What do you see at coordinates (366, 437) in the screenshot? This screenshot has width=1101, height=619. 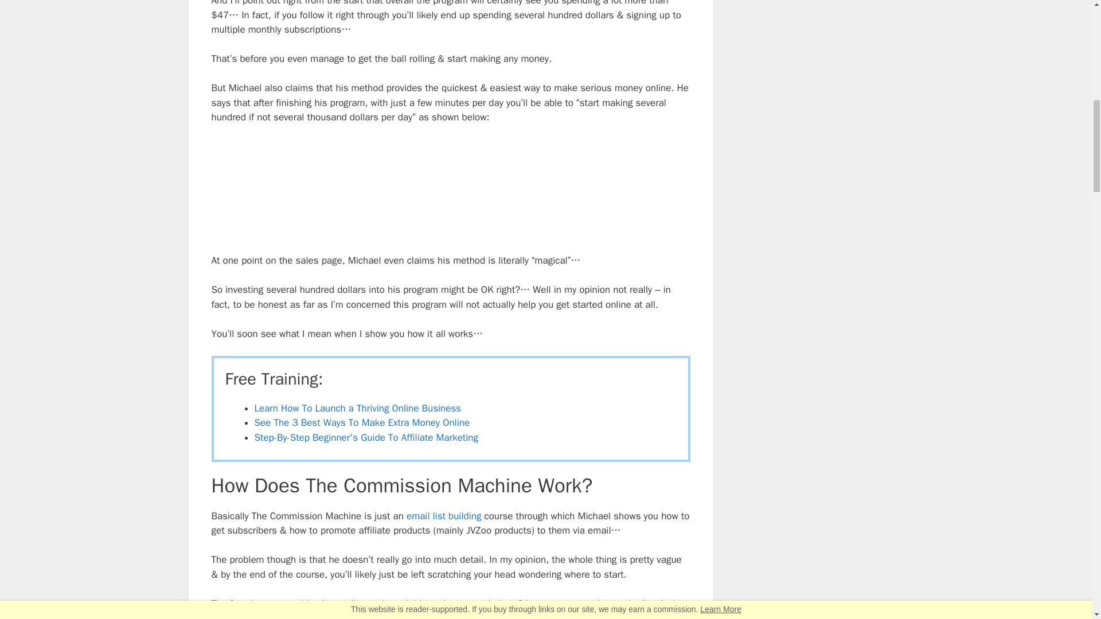 I see `Step-By-Step Beginner's Guide To Affiliate Marketing` at bounding box center [366, 437].